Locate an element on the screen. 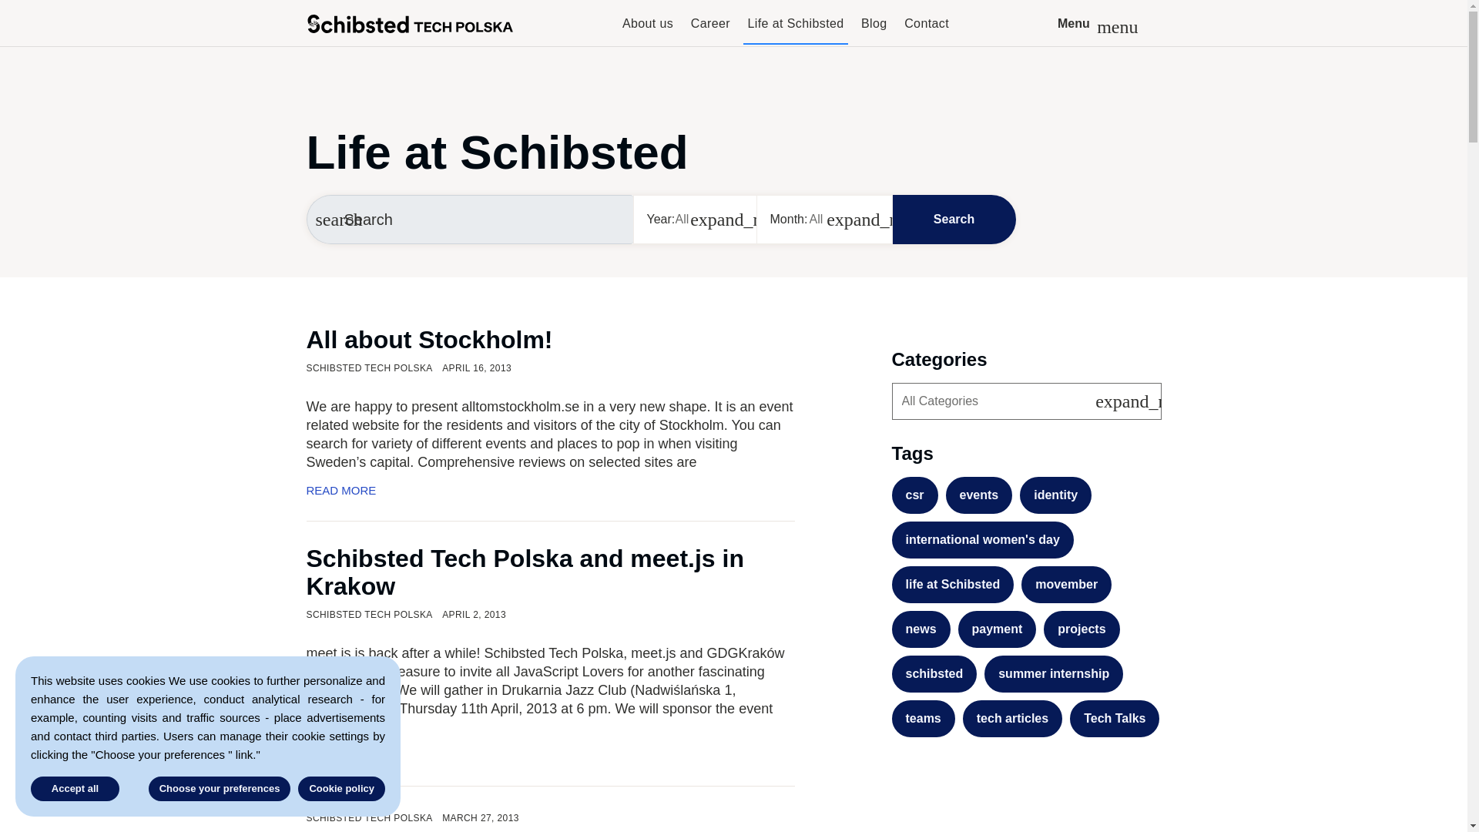 The image size is (1479, 832). Cookie policy is located at coordinates (341, 789).